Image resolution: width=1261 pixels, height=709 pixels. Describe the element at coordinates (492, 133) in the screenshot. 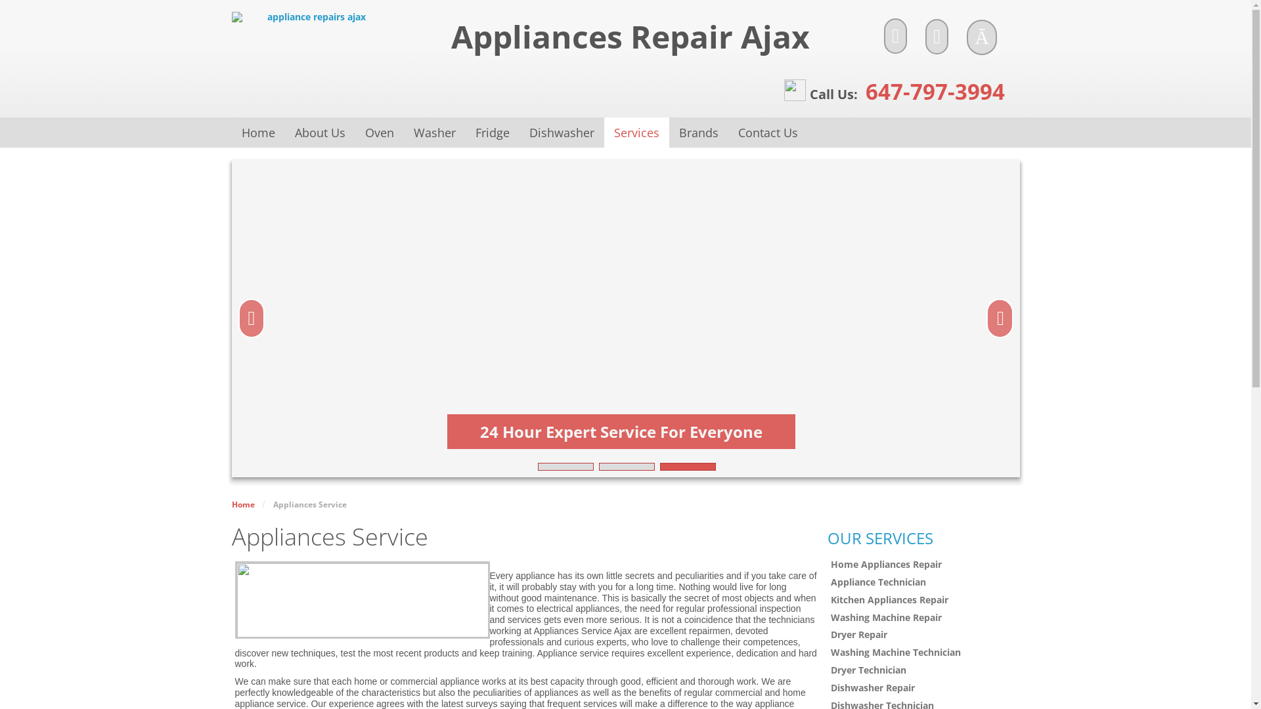

I see `Fridge` at that location.